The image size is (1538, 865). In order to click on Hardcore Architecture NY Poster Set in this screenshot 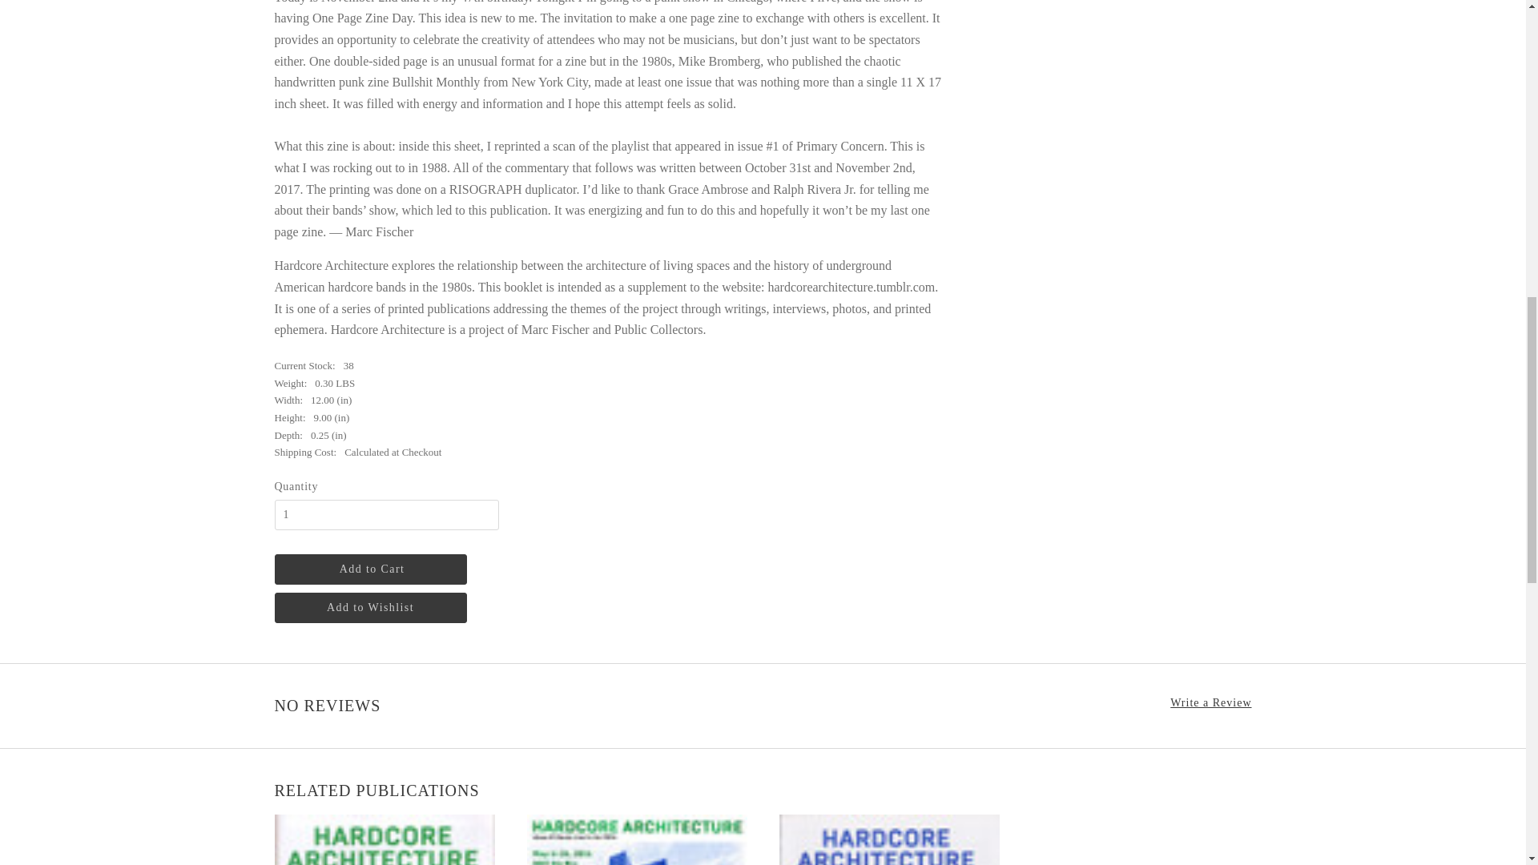, I will do `click(638, 839)`.